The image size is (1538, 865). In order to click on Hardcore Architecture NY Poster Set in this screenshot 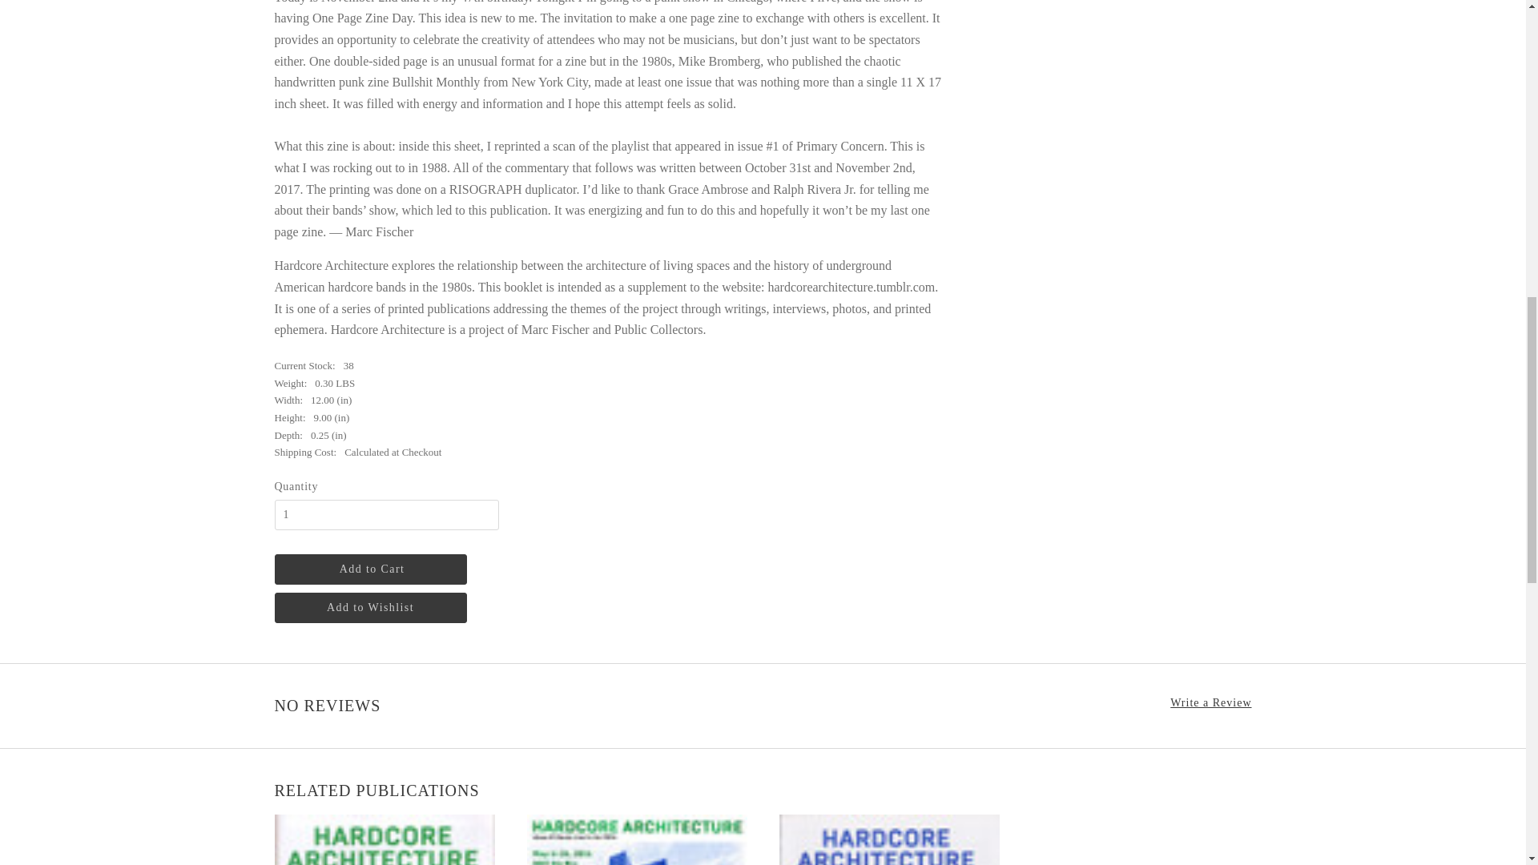, I will do `click(638, 839)`.